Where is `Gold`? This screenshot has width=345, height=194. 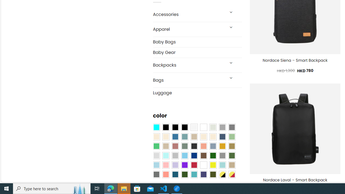 Gold is located at coordinates (222, 146).